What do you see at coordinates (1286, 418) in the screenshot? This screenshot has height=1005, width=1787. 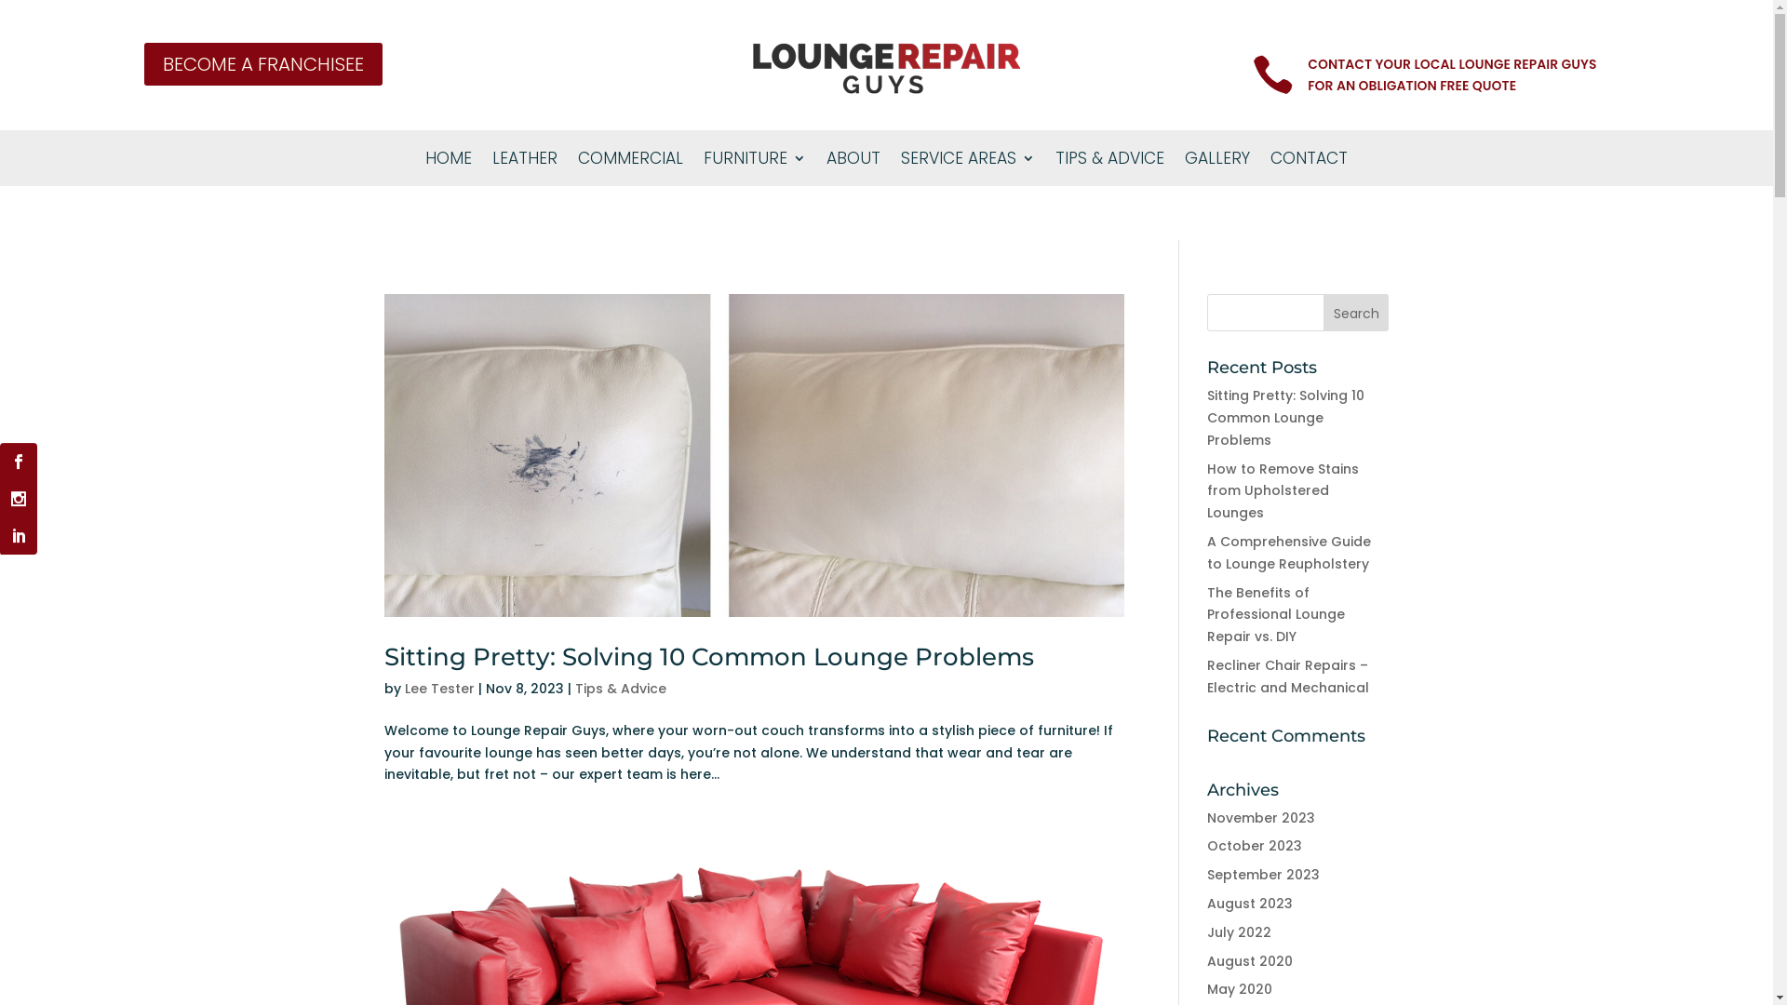 I see `Sitting Pretty: Solving 10 Common Lounge Problems` at bounding box center [1286, 418].